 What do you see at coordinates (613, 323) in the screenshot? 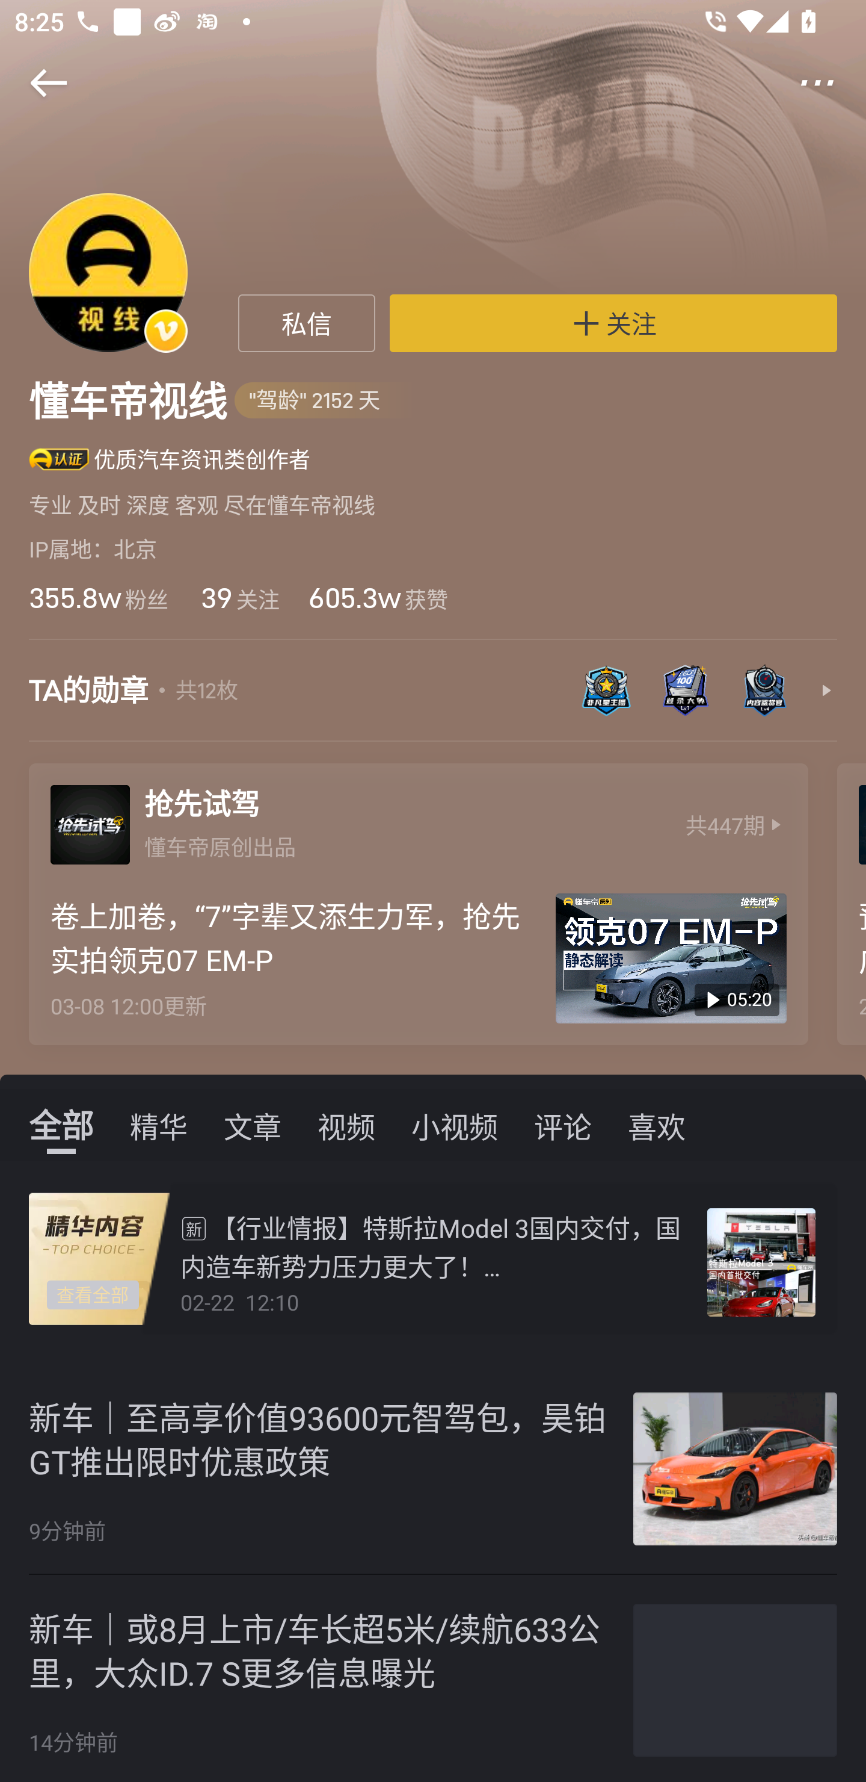
I see ` 关注` at bounding box center [613, 323].